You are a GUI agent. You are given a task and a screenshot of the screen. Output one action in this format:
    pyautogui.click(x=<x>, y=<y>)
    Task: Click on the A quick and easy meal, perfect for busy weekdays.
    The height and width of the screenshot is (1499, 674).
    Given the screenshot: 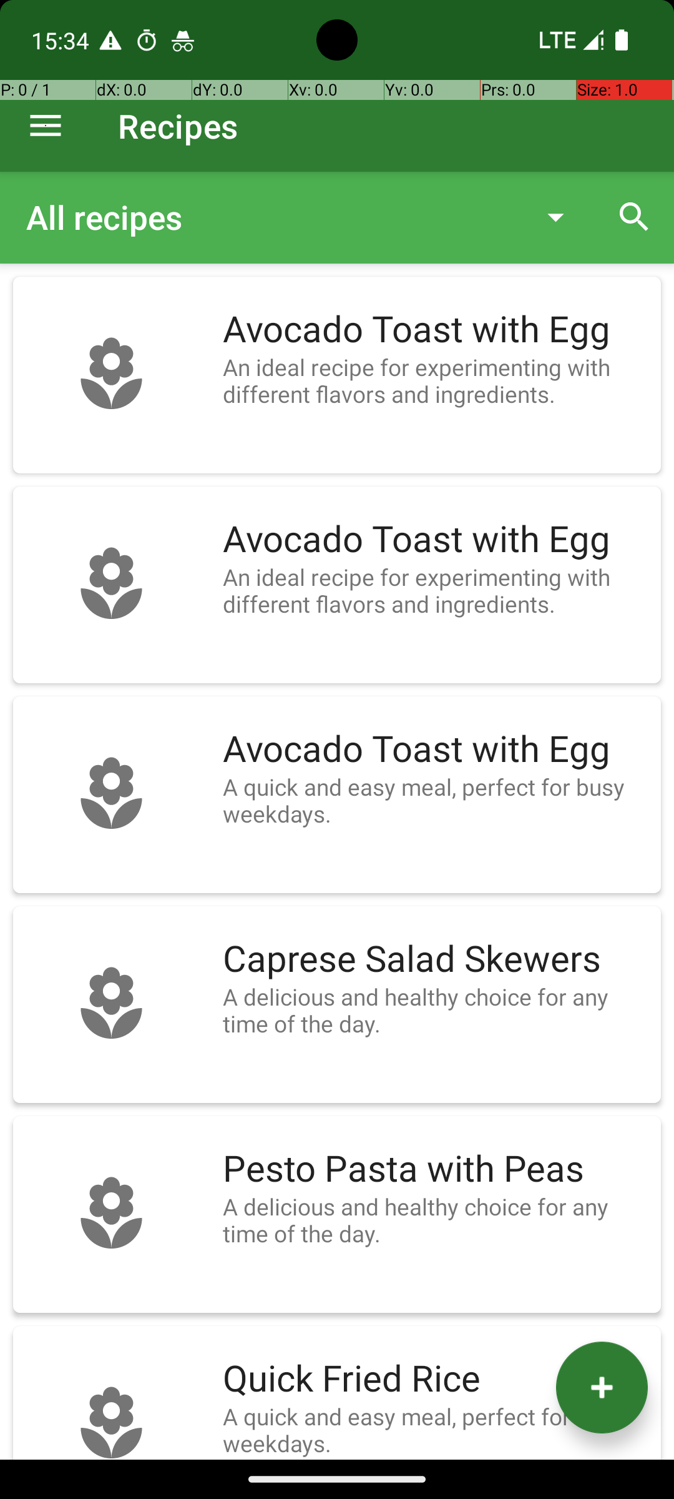 What is the action you would take?
    pyautogui.click(x=436, y=800)
    